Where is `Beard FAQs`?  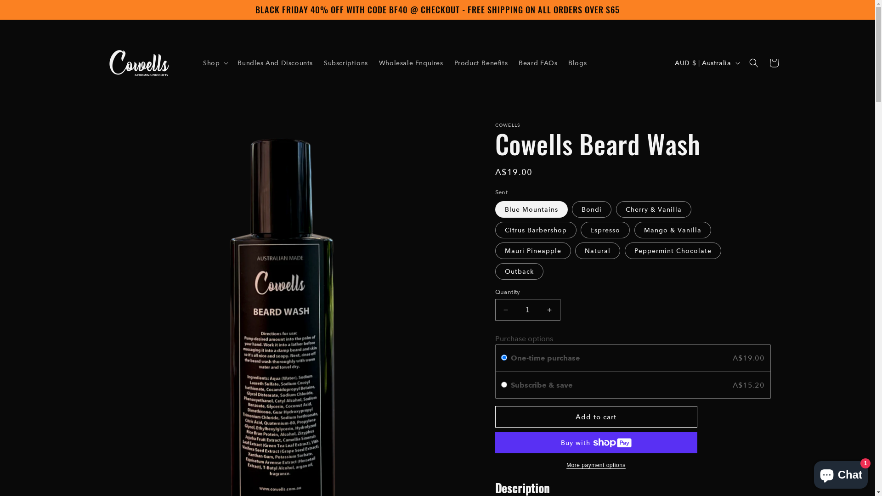 Beard FAQs is located at coordinates (538, 63).